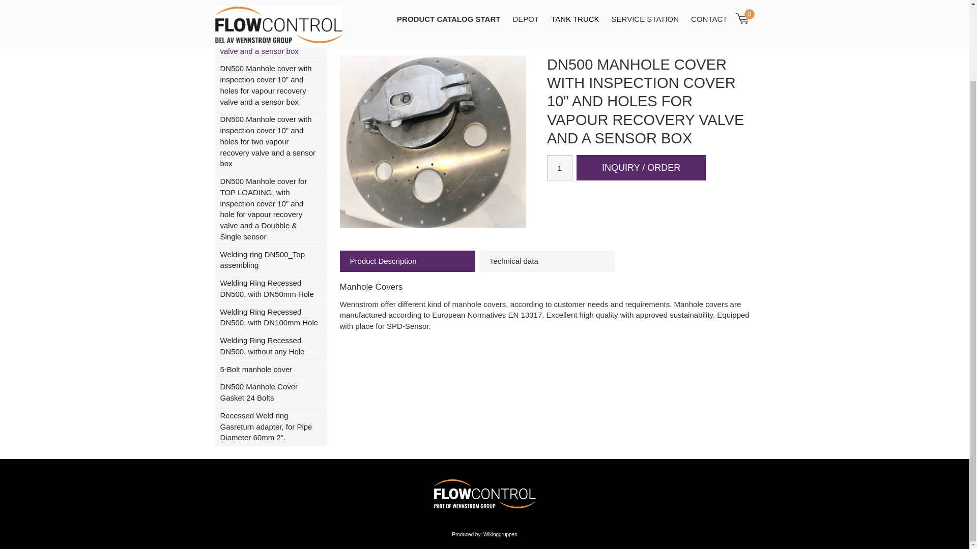 Image resolution: width=977 pixels, height=549 pixels. I want to click on Manhole covers, so click(492, 22).